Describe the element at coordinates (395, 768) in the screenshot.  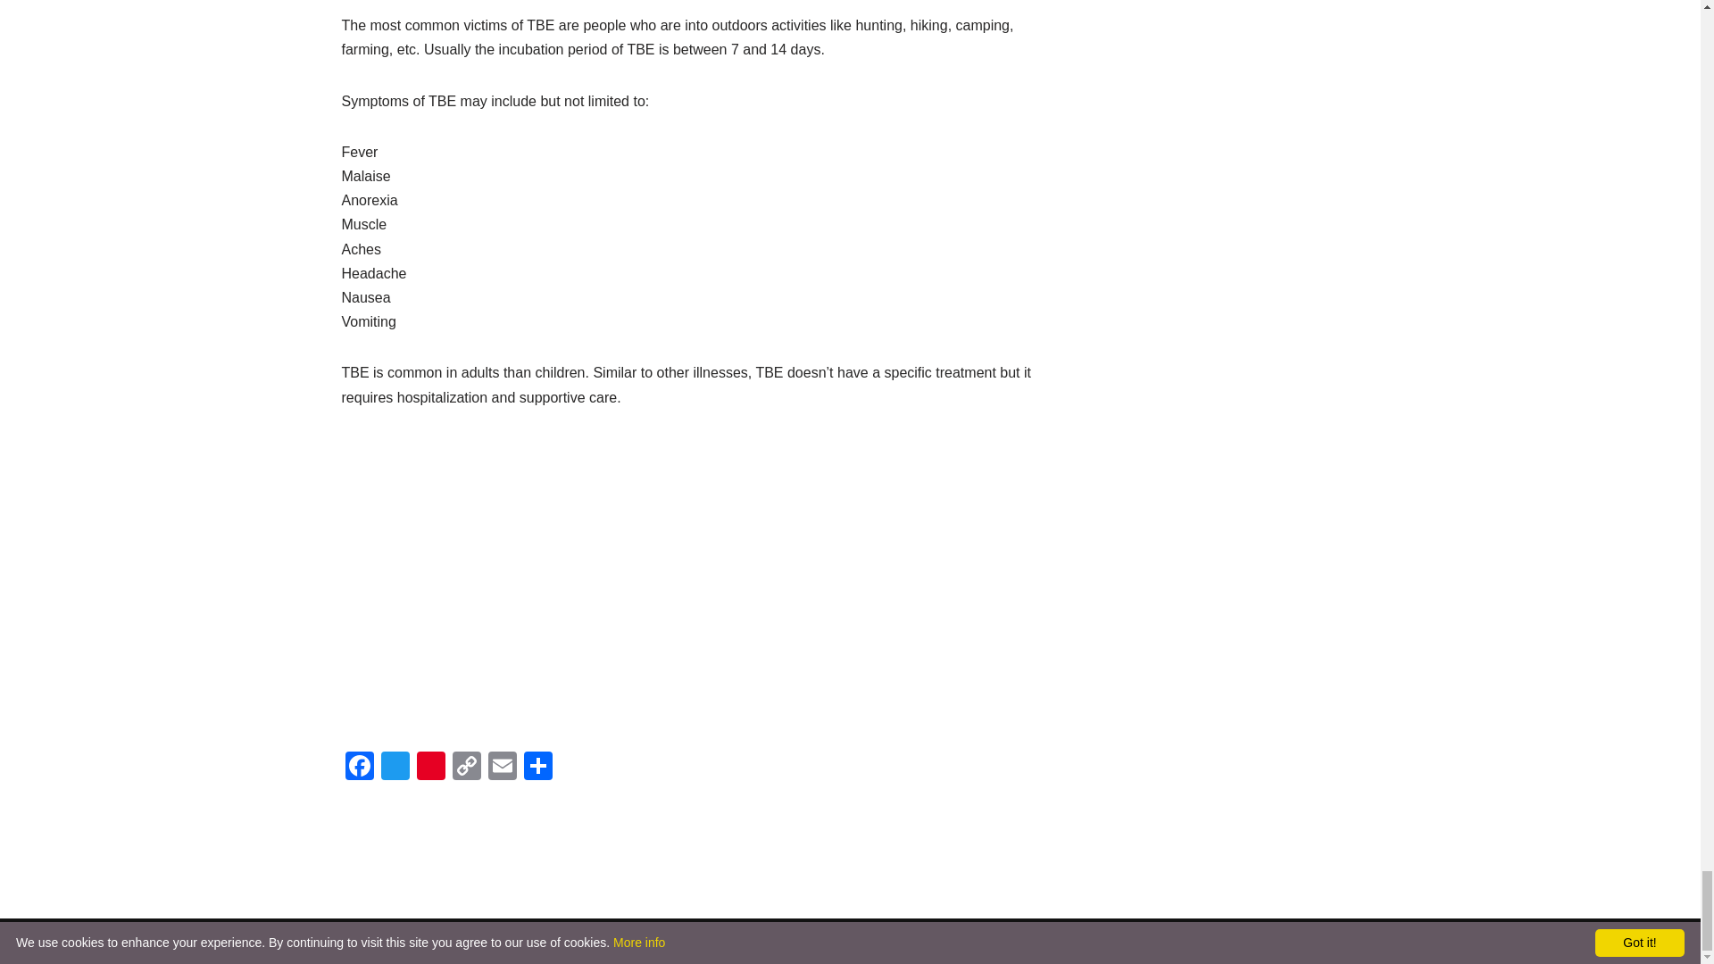
I see `Twitter` at that location.